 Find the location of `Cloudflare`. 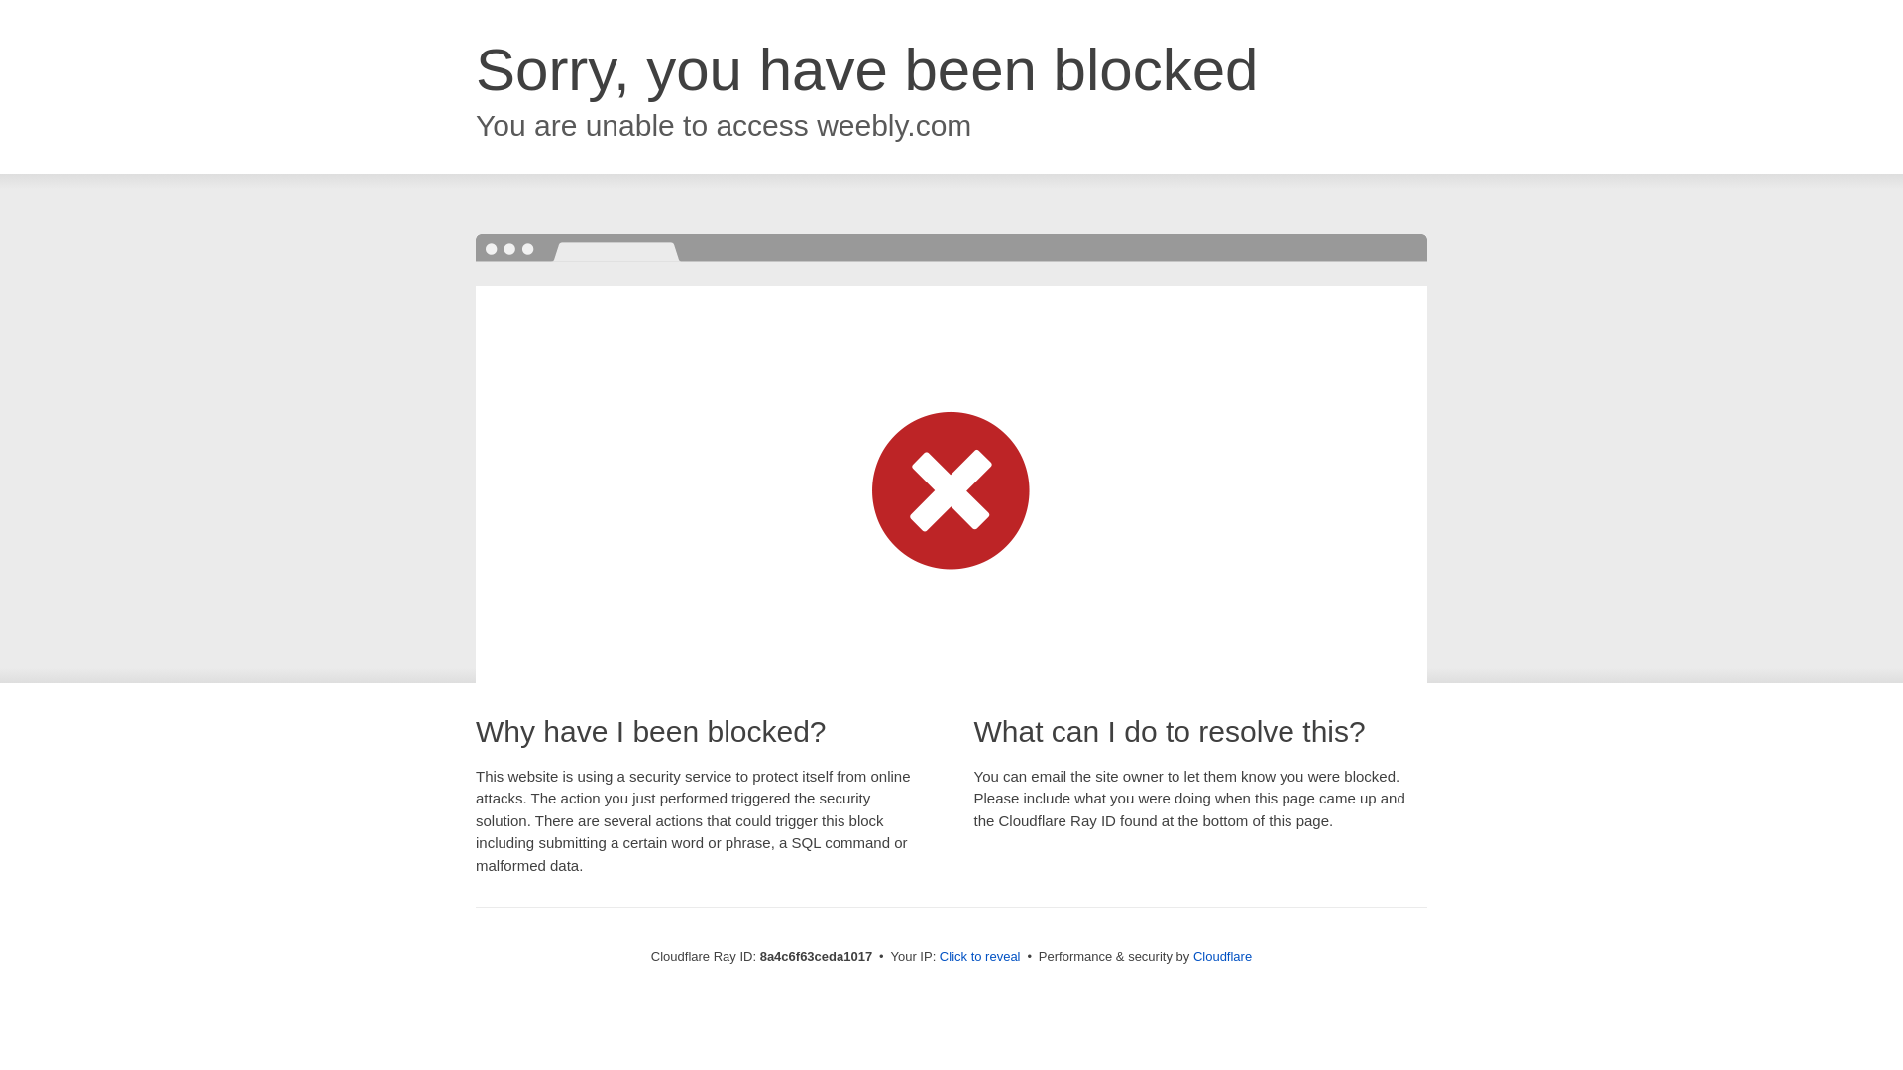

Cloudflare is located at coordinates (1222, 956).